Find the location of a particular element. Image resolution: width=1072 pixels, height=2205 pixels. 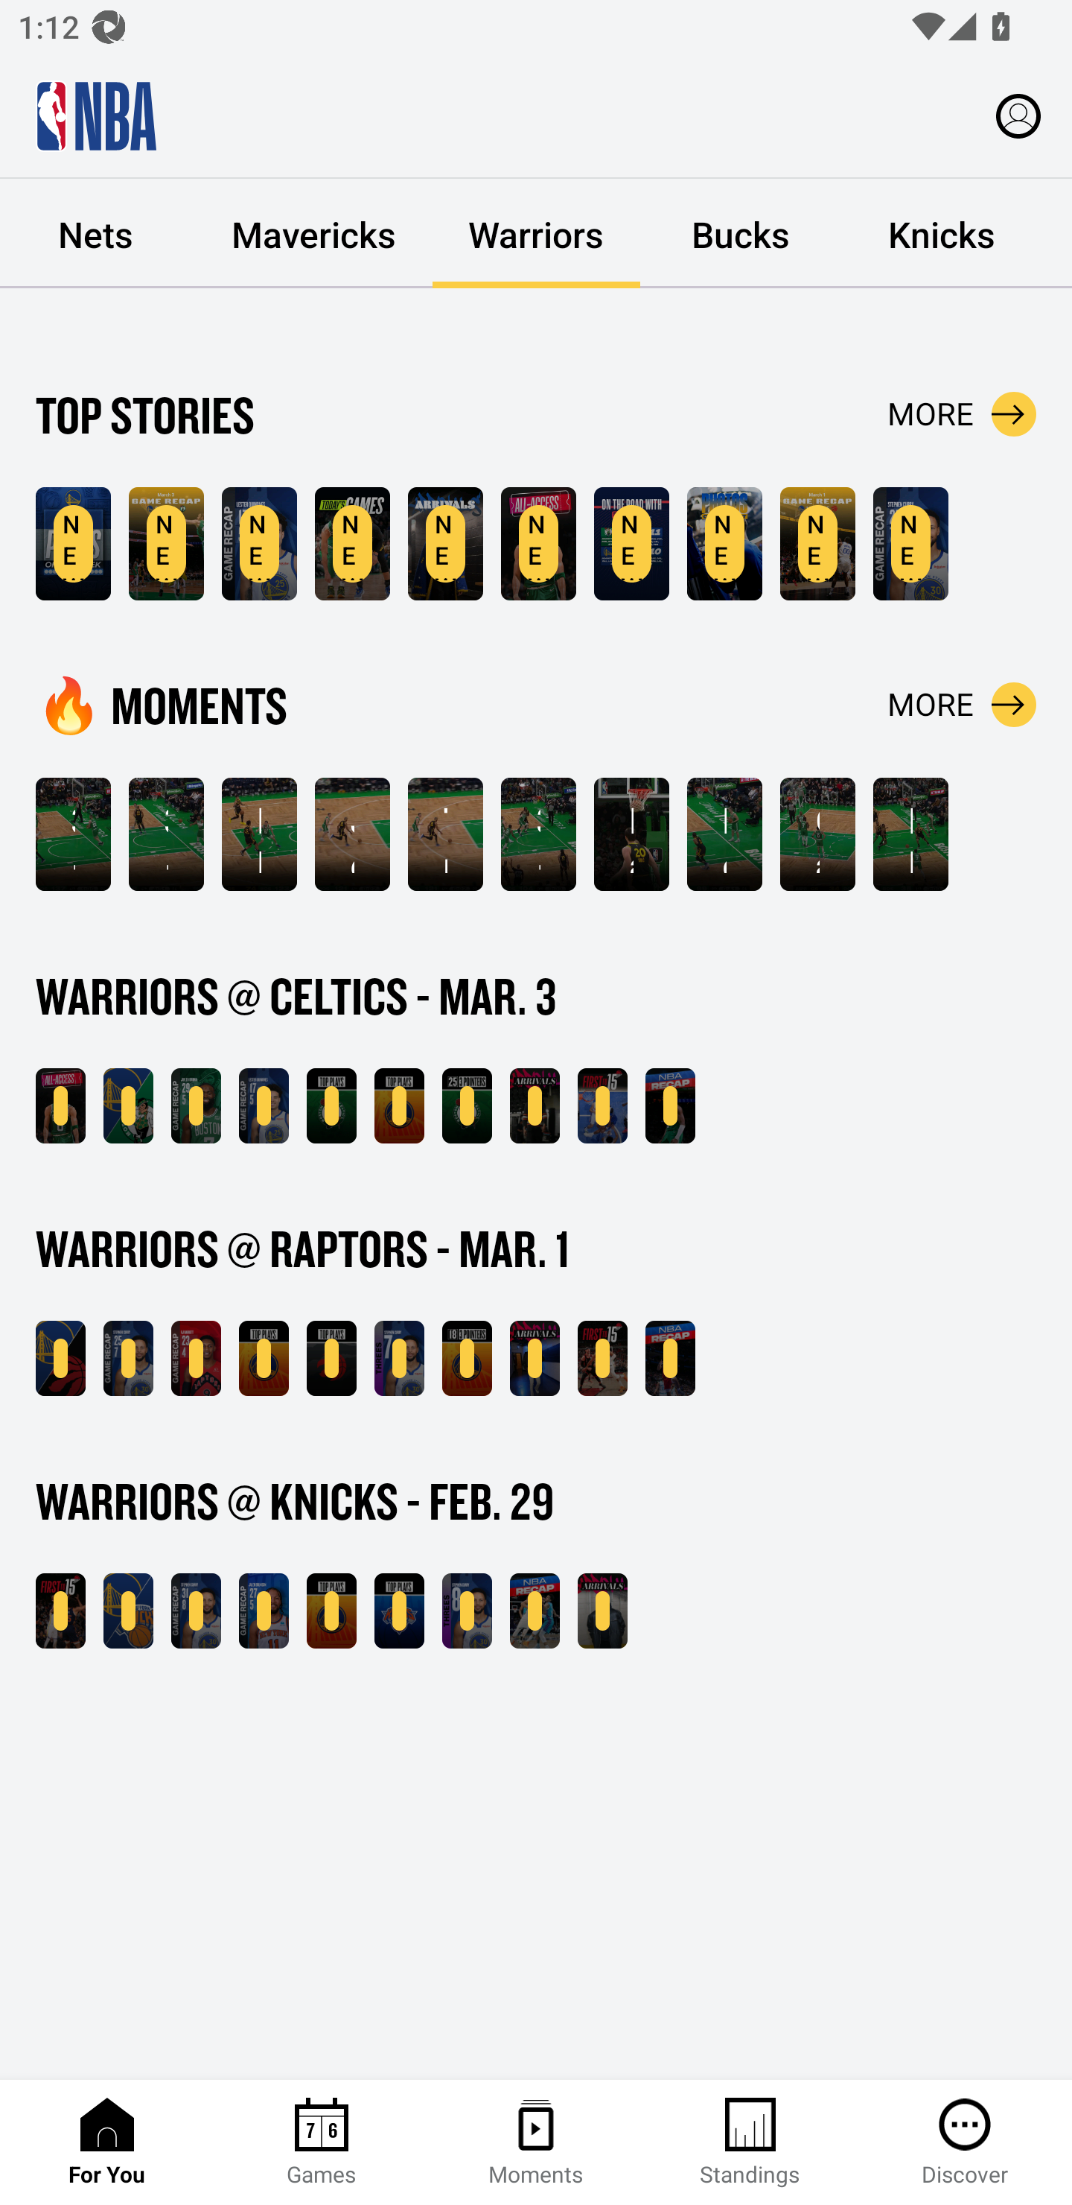

NEW Highlights From Jalen Brunson's 27-Point Game is located at coordinates (264, 1612).